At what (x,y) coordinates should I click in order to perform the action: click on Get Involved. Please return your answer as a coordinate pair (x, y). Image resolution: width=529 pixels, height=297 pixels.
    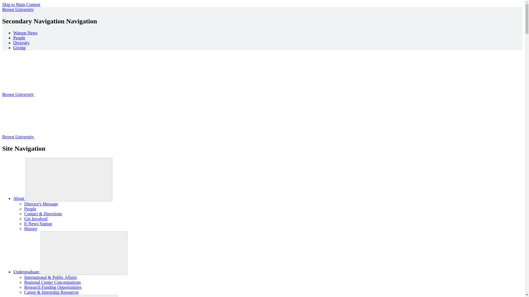
    Looking at the image, I should click on (36, 219).